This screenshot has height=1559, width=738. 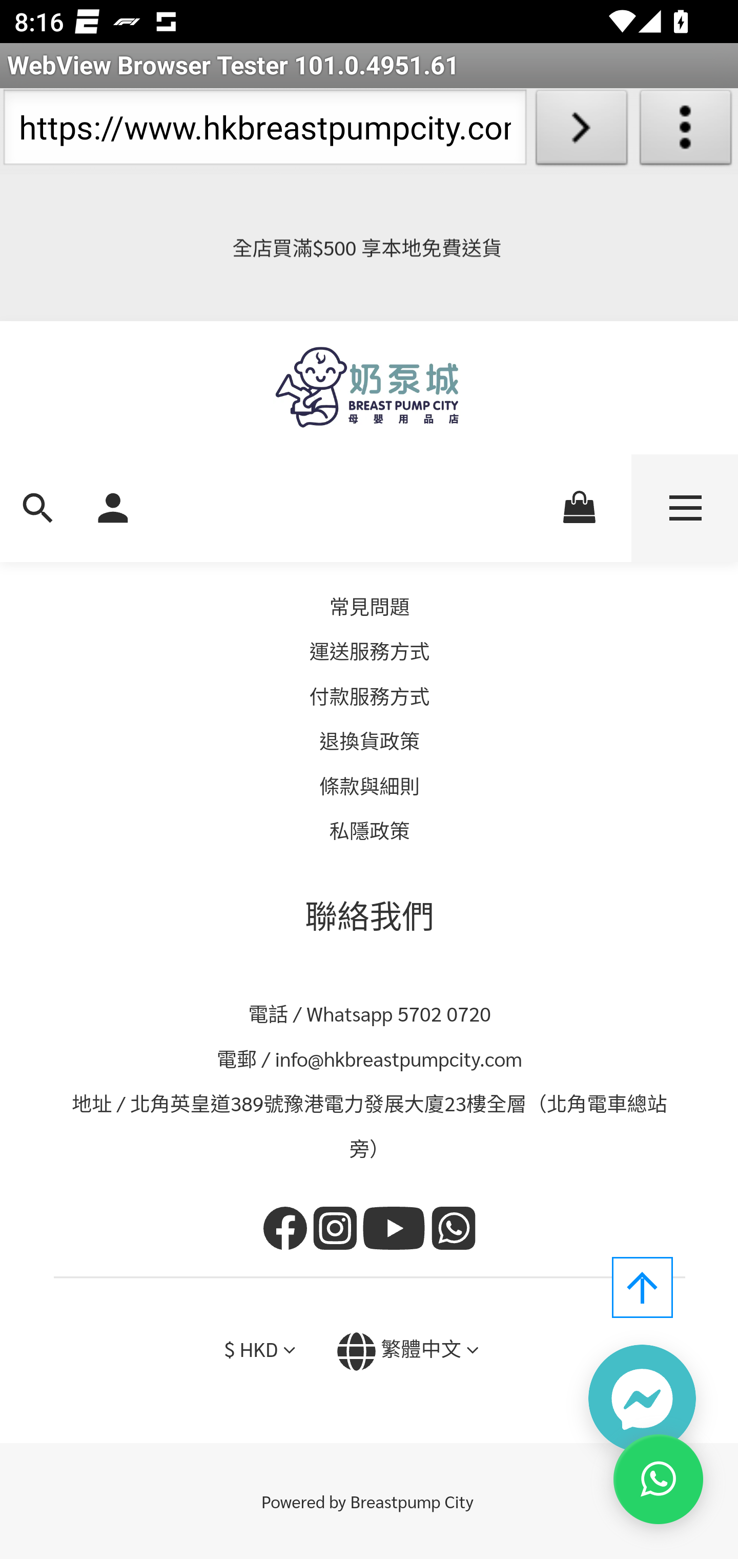 What do you see at coordinates (259, 1351) in the screenshot?
I see `$   HKD ` at bounding box center [259, 1351].